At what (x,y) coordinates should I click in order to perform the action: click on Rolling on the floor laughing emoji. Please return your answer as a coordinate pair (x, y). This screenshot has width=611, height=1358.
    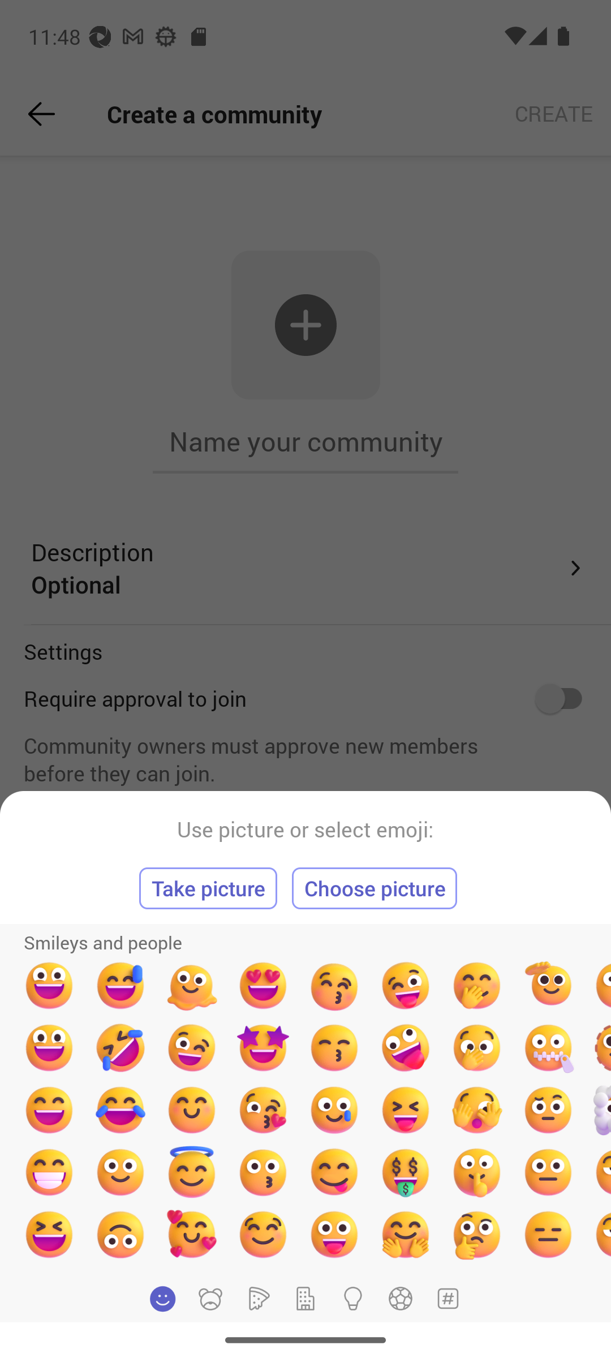
    Looking at the image, I should click on (120, 1048).